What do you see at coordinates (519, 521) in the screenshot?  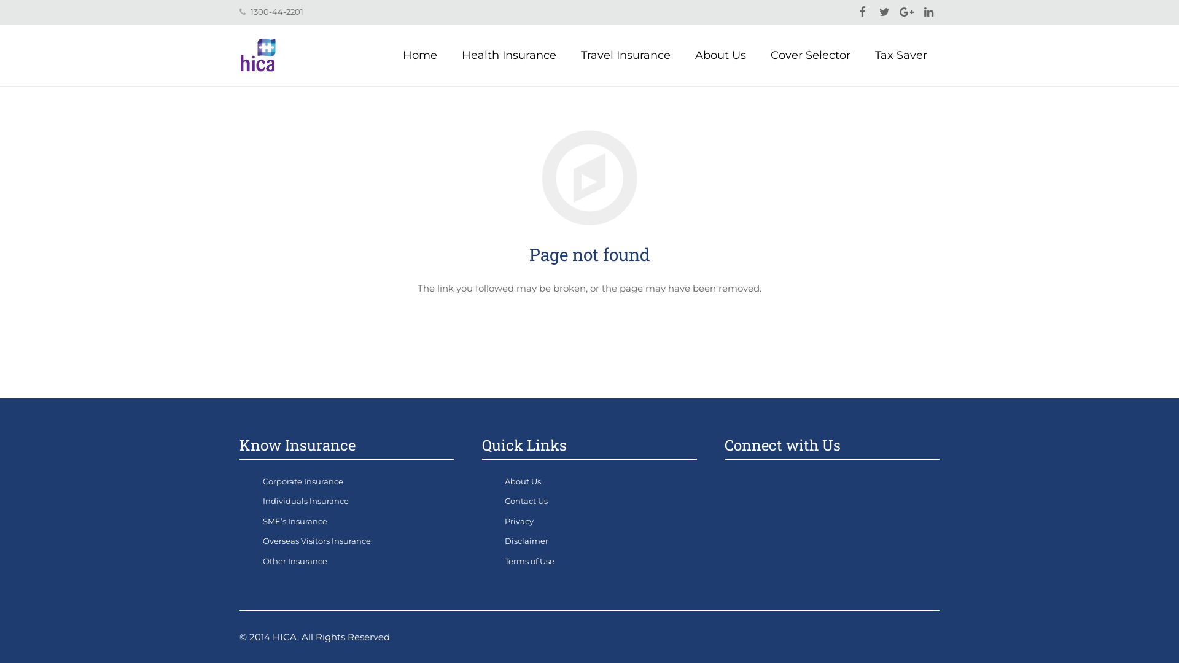 I see `Privacy` at bounding box center [519, 521].